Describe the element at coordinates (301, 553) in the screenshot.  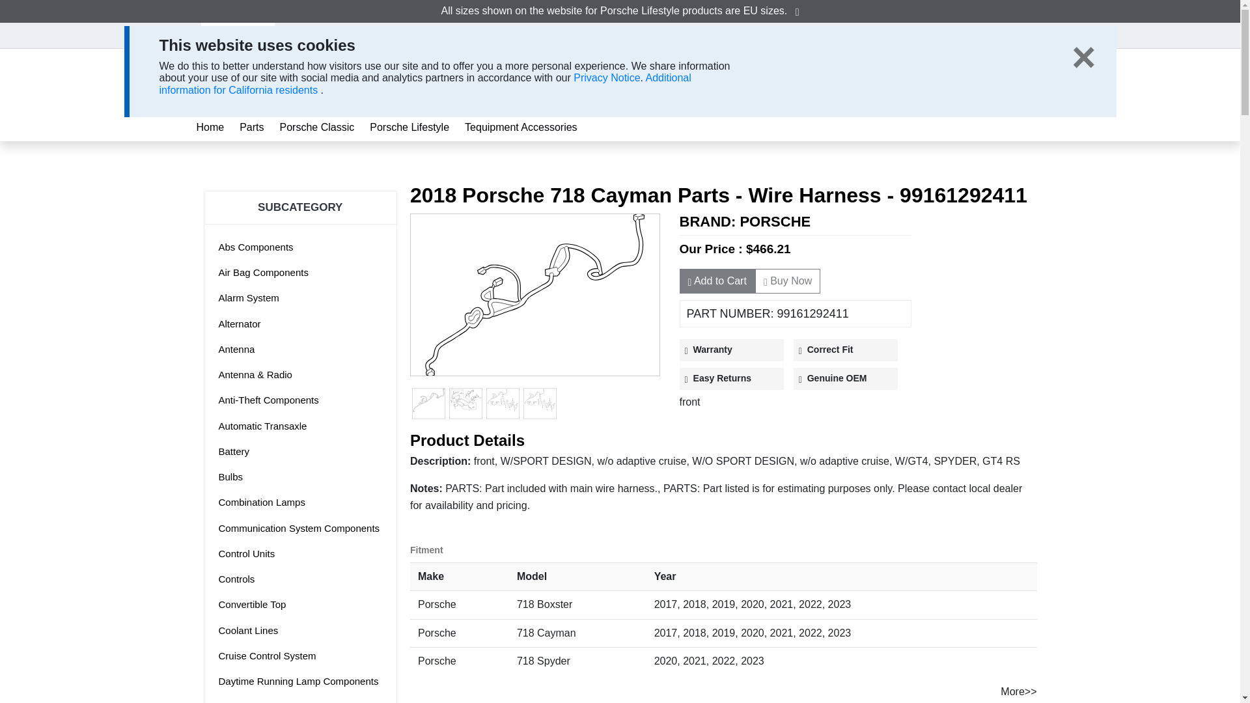
I see `Select a Dealership` at that location.